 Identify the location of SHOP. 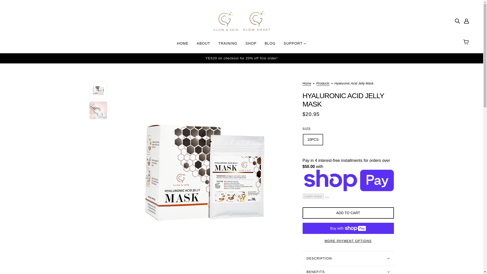
(251, 45).